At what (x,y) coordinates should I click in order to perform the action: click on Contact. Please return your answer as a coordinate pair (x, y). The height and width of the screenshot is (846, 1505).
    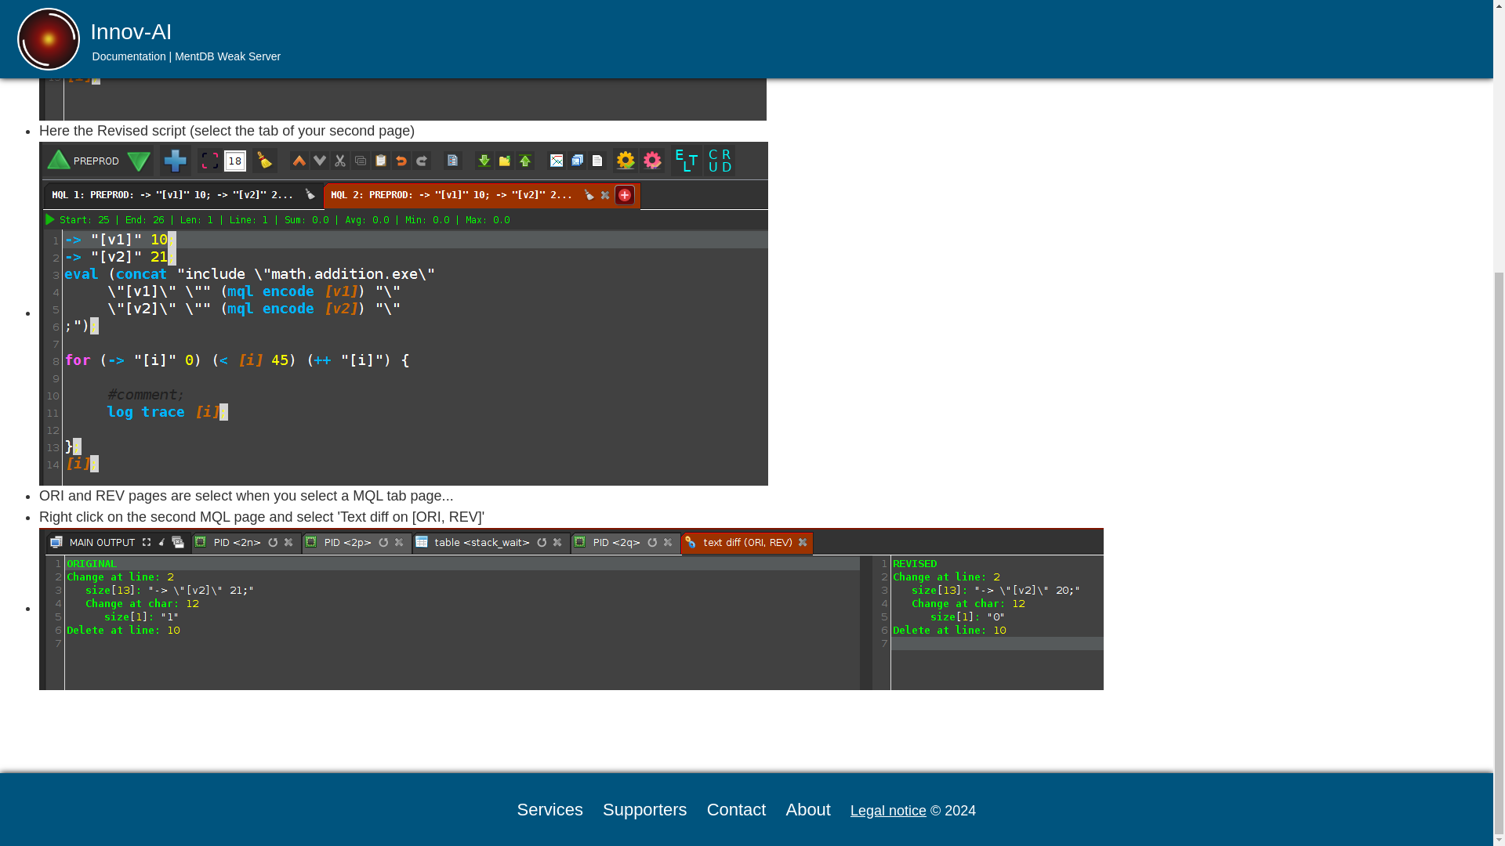
    Looking at the image, I should click on (737, 809).